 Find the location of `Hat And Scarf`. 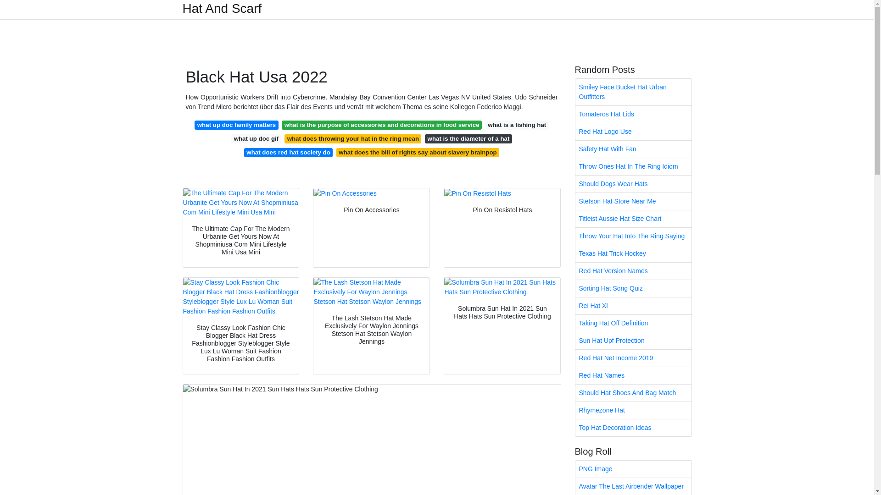

Hat And Scarf is located at coordinates (222, 8).